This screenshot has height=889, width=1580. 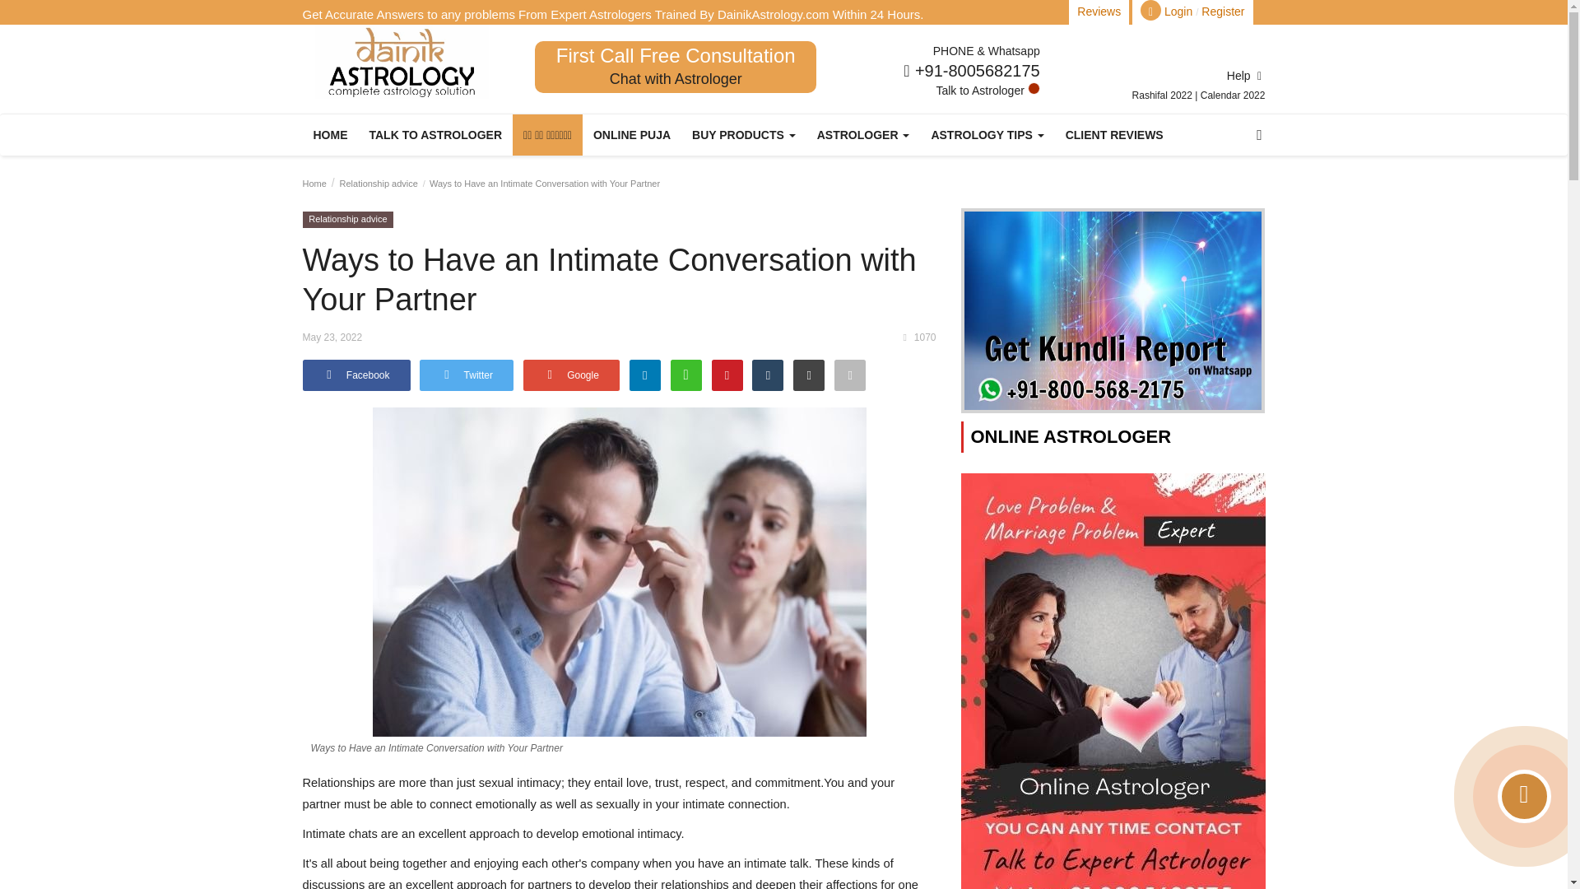 I want to click on ASTROLOGY TIPS, so click(x=986, y=135).